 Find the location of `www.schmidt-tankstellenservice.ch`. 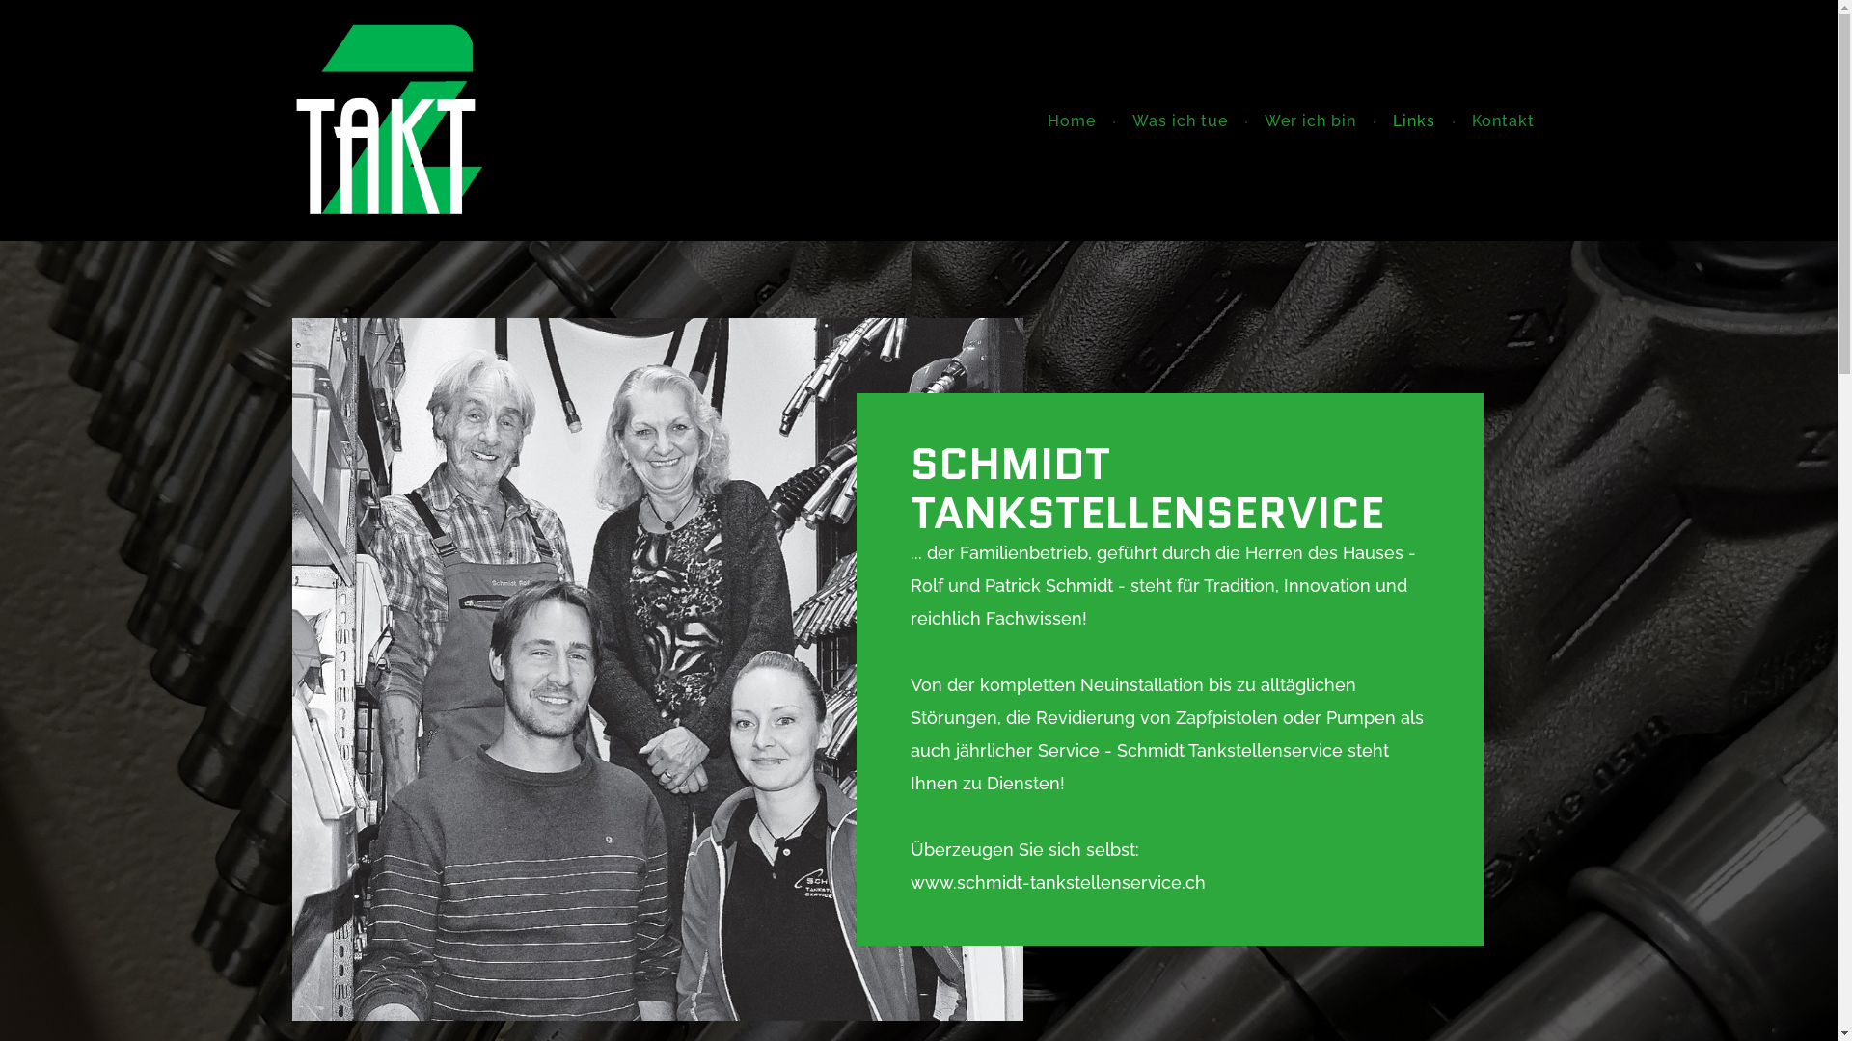

www.schmidt-tankstellenservice.ch is located at coordinates (1058, 882).